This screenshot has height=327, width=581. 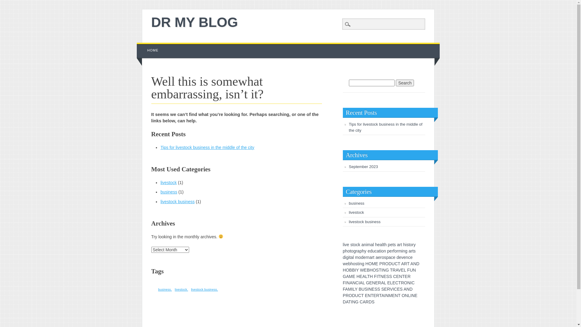 What do you see at coordinates (359, 296) in the screenshot?
I see `C` at bounding box center [359, 296].